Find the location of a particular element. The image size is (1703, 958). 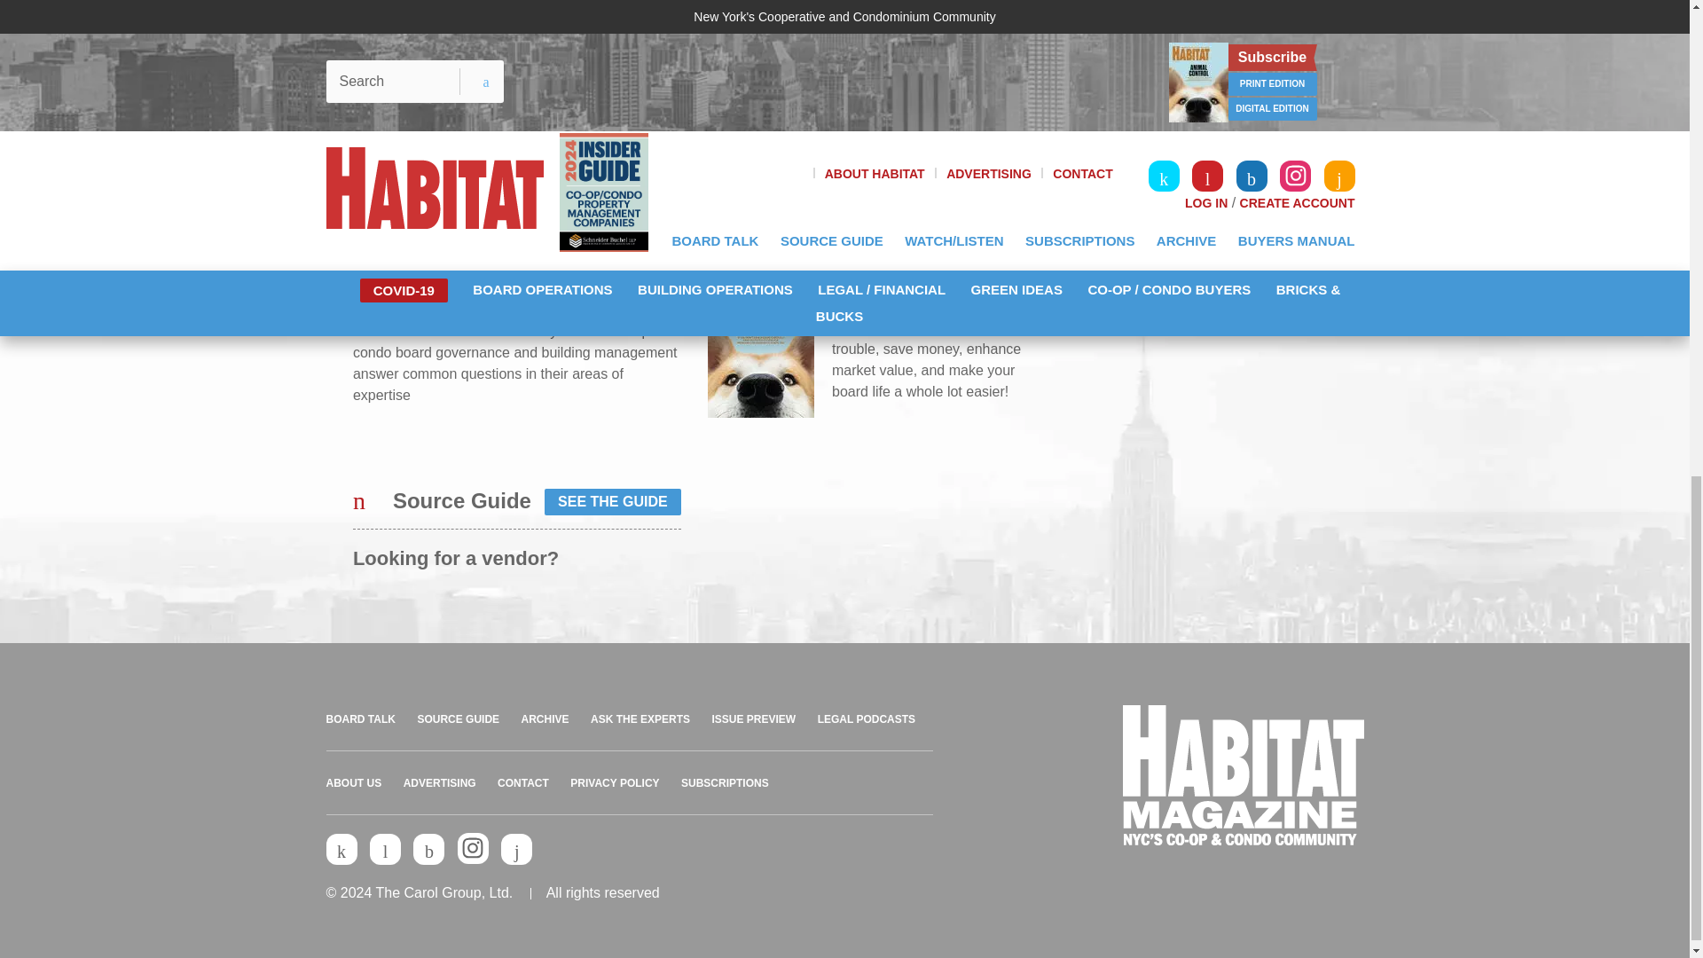

Visit Instagram page is located at coordinates (474, 848).